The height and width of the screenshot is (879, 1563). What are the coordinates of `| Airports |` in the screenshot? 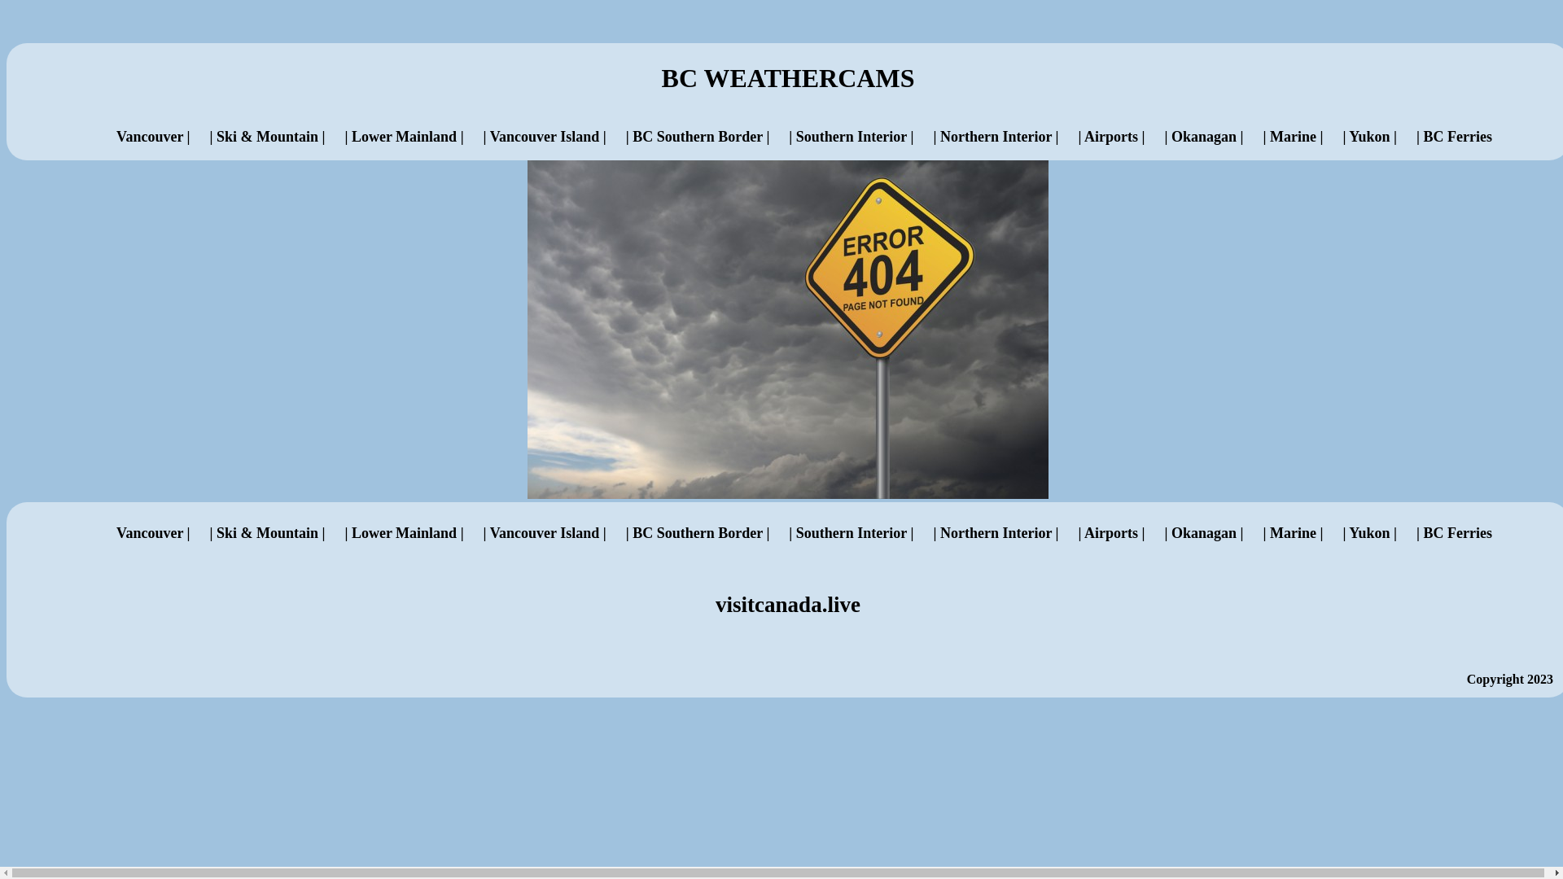 It's located at (1112, 532).